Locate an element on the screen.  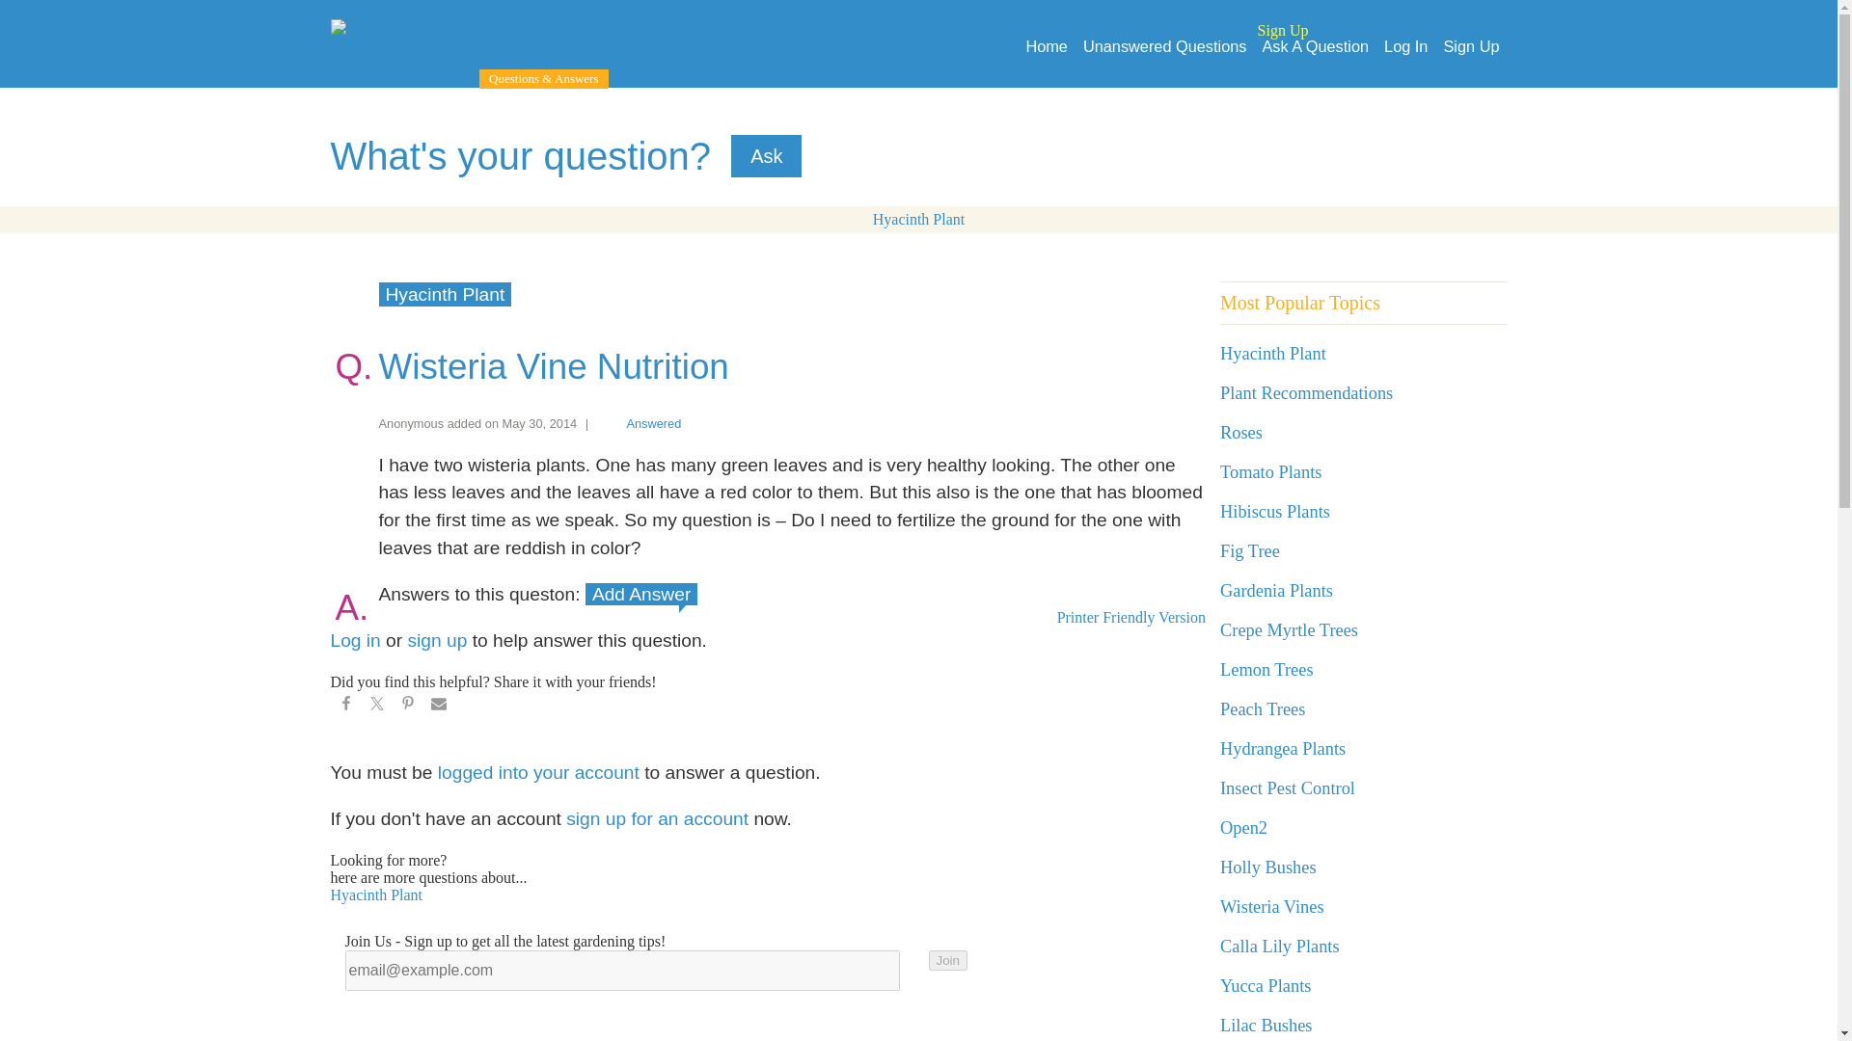
Sign Up is located at coordinates (1471, 46).